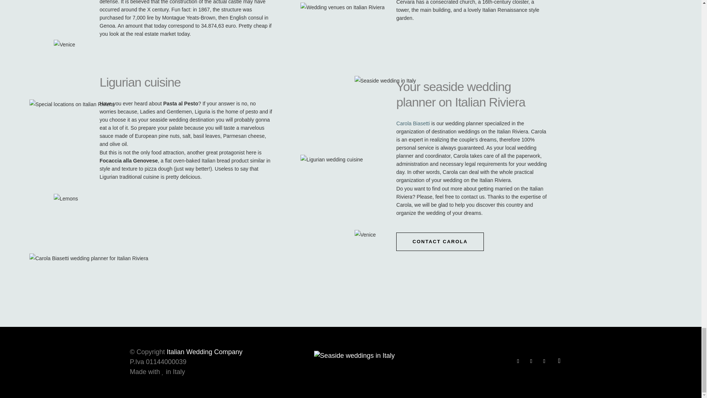 This screenshot has height=398, width=707. Describe the element at coordinates (440, 242) in the screenshot. I see `CONTACT CAROLA` at that location.